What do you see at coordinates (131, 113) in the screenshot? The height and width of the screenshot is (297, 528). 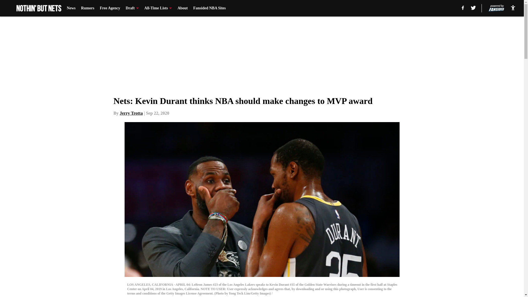 I see `Jerry Trotta` at bounding box center [131, 113].